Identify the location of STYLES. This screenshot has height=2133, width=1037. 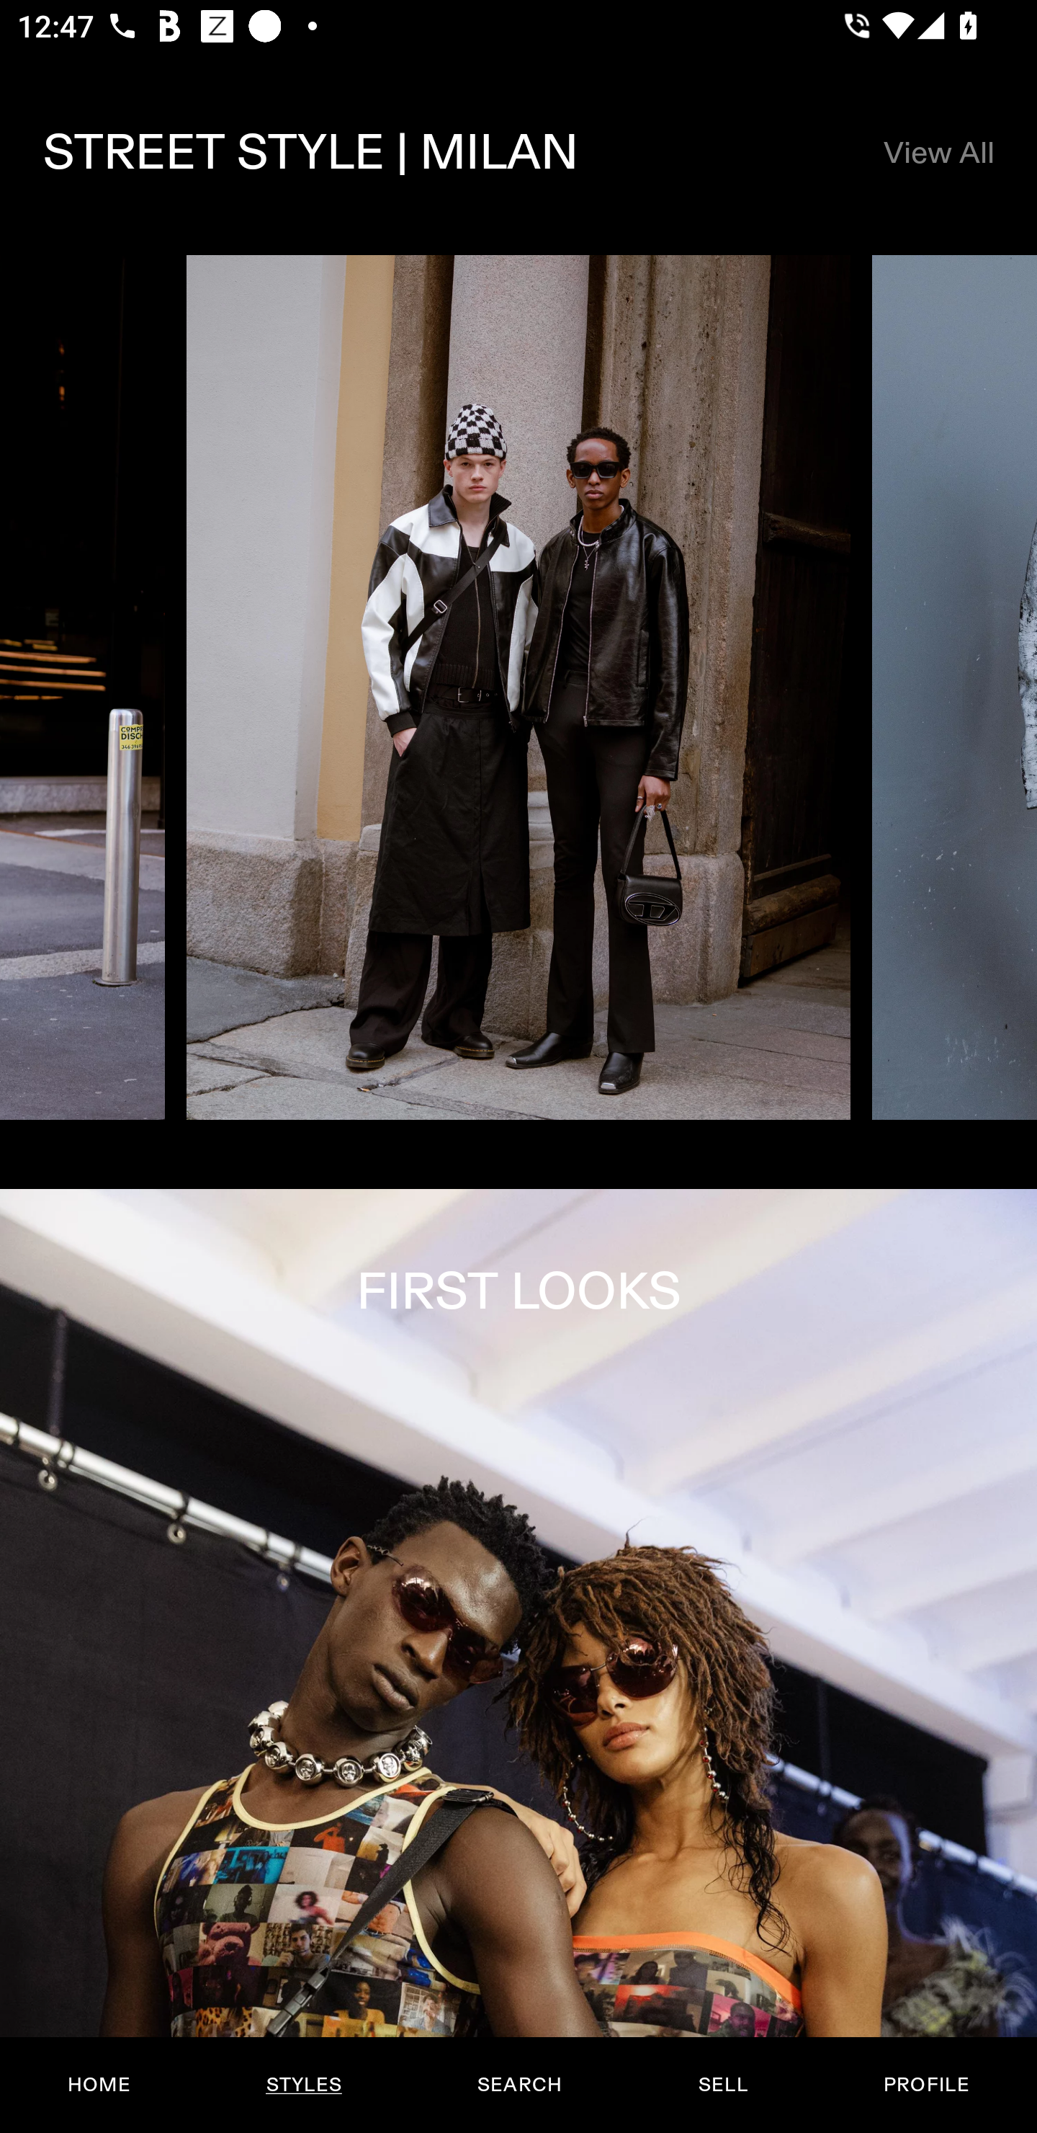
(303, 2085).